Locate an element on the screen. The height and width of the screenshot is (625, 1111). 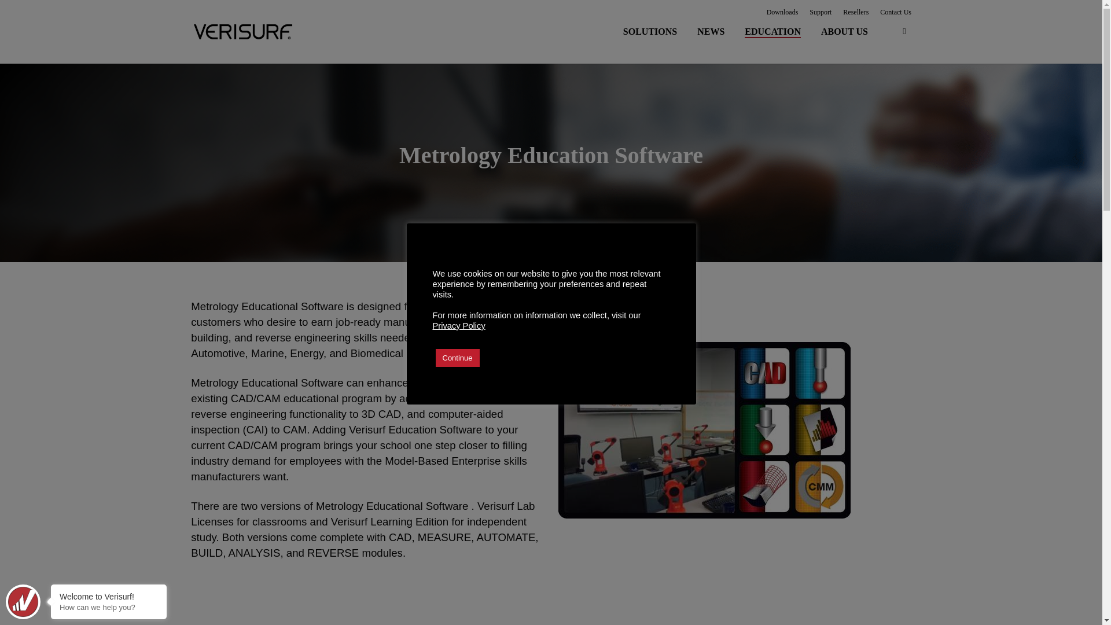
Contact Us is located at coordinates (895, 12).